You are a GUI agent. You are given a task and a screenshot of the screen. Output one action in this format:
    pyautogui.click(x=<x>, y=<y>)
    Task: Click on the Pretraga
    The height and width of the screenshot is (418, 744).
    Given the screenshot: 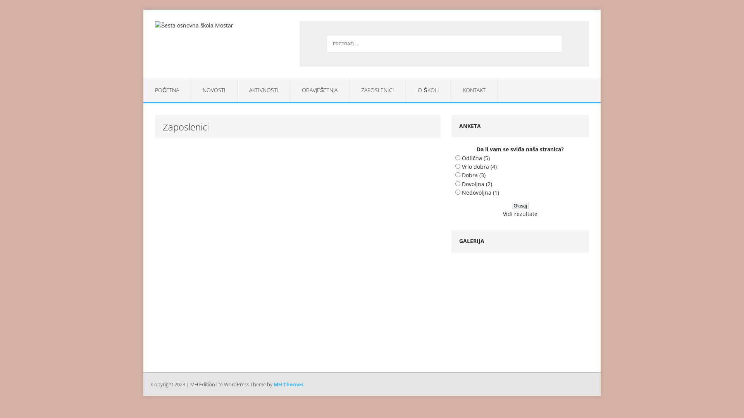 What is the action you would take?
    pyautogui.click(x=19, y=8)
    